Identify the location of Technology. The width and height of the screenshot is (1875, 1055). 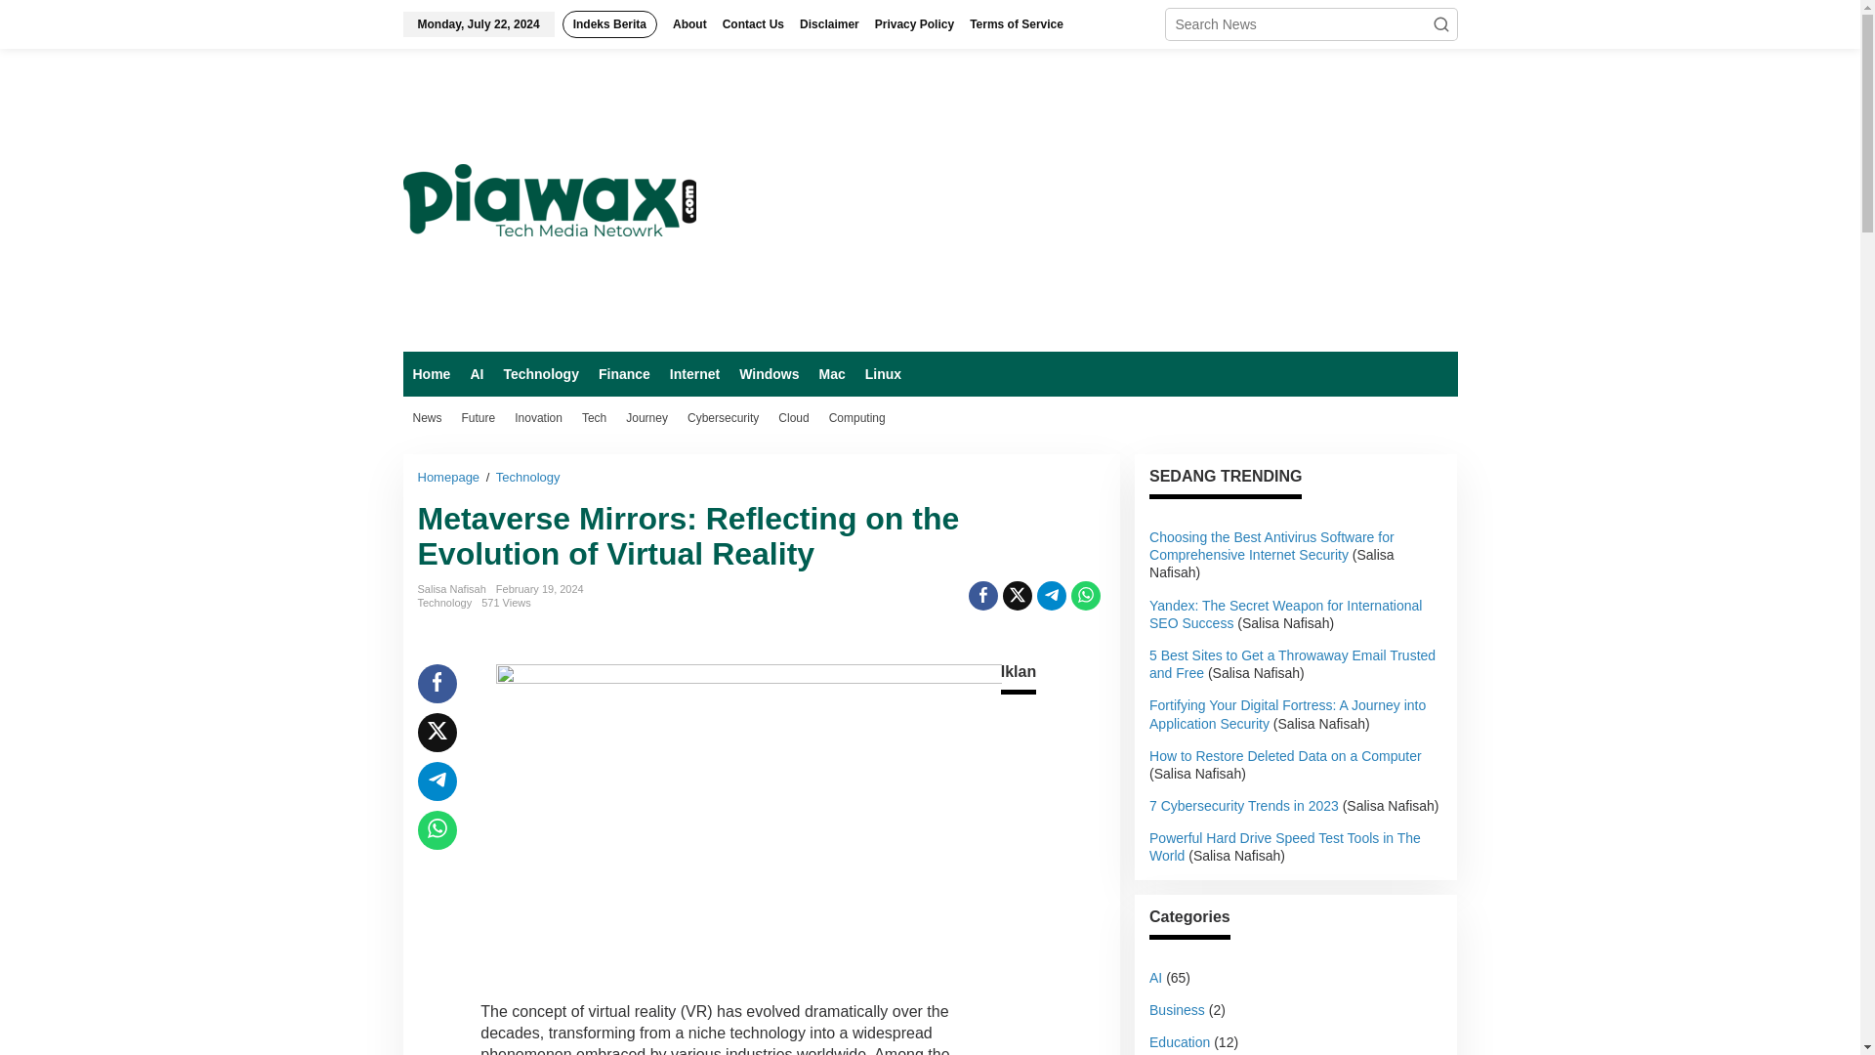
(540, 373).